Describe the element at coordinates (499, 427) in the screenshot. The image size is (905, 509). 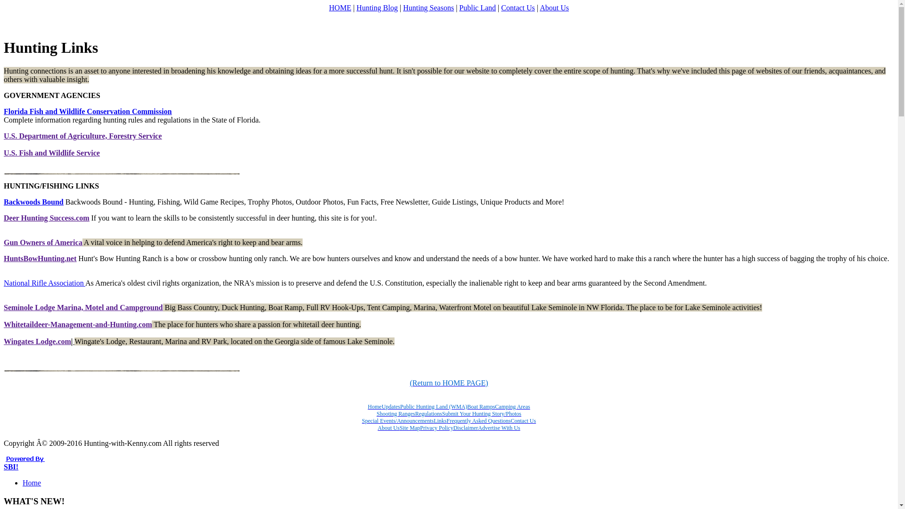
I see `Advertise With Us` at that location.